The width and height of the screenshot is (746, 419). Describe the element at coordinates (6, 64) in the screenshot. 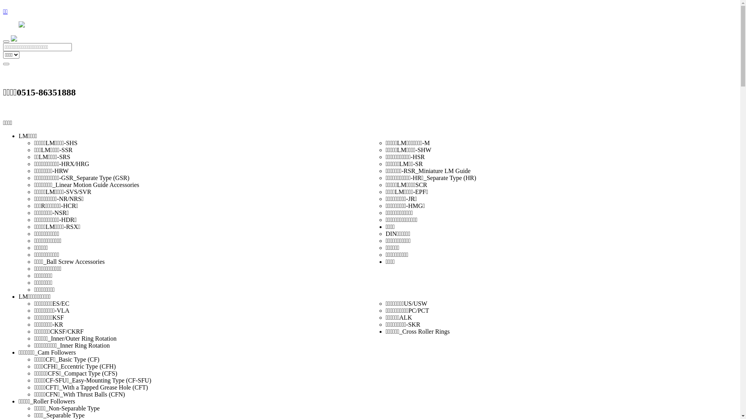

I see `search` at that location.